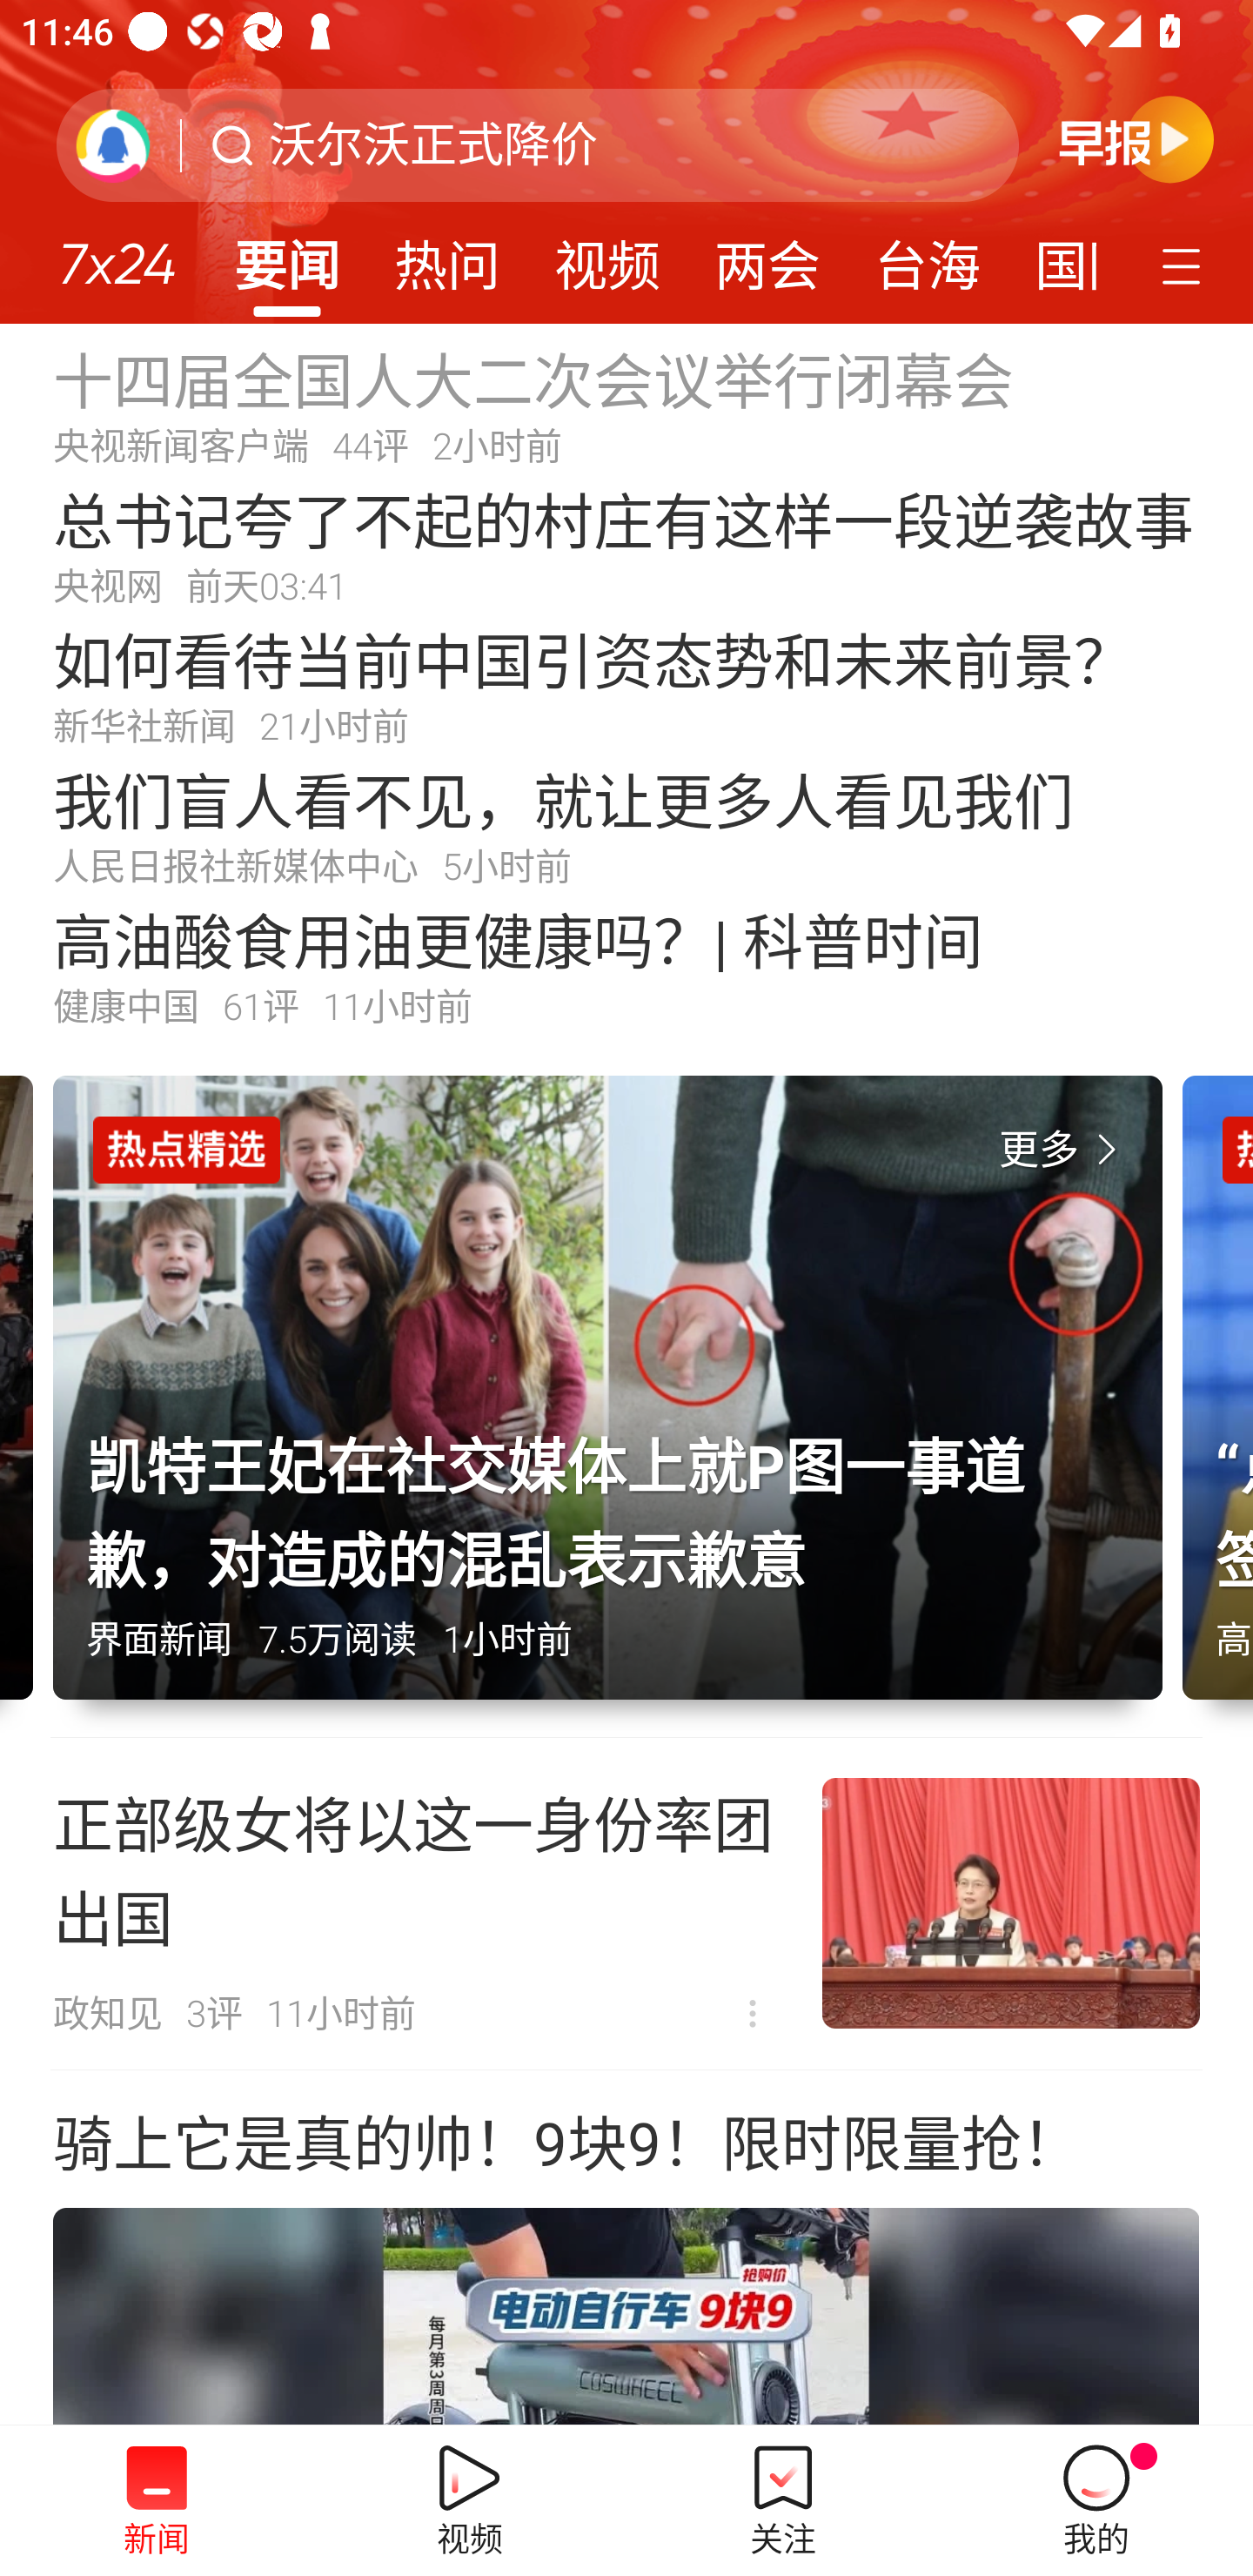 This screenshot has width=1253, height=2576. Describe the element at coordinates (626, 2249) in the screenshot. I see `骑上它是真的帅！9块9！限时限量抢！` at that location.